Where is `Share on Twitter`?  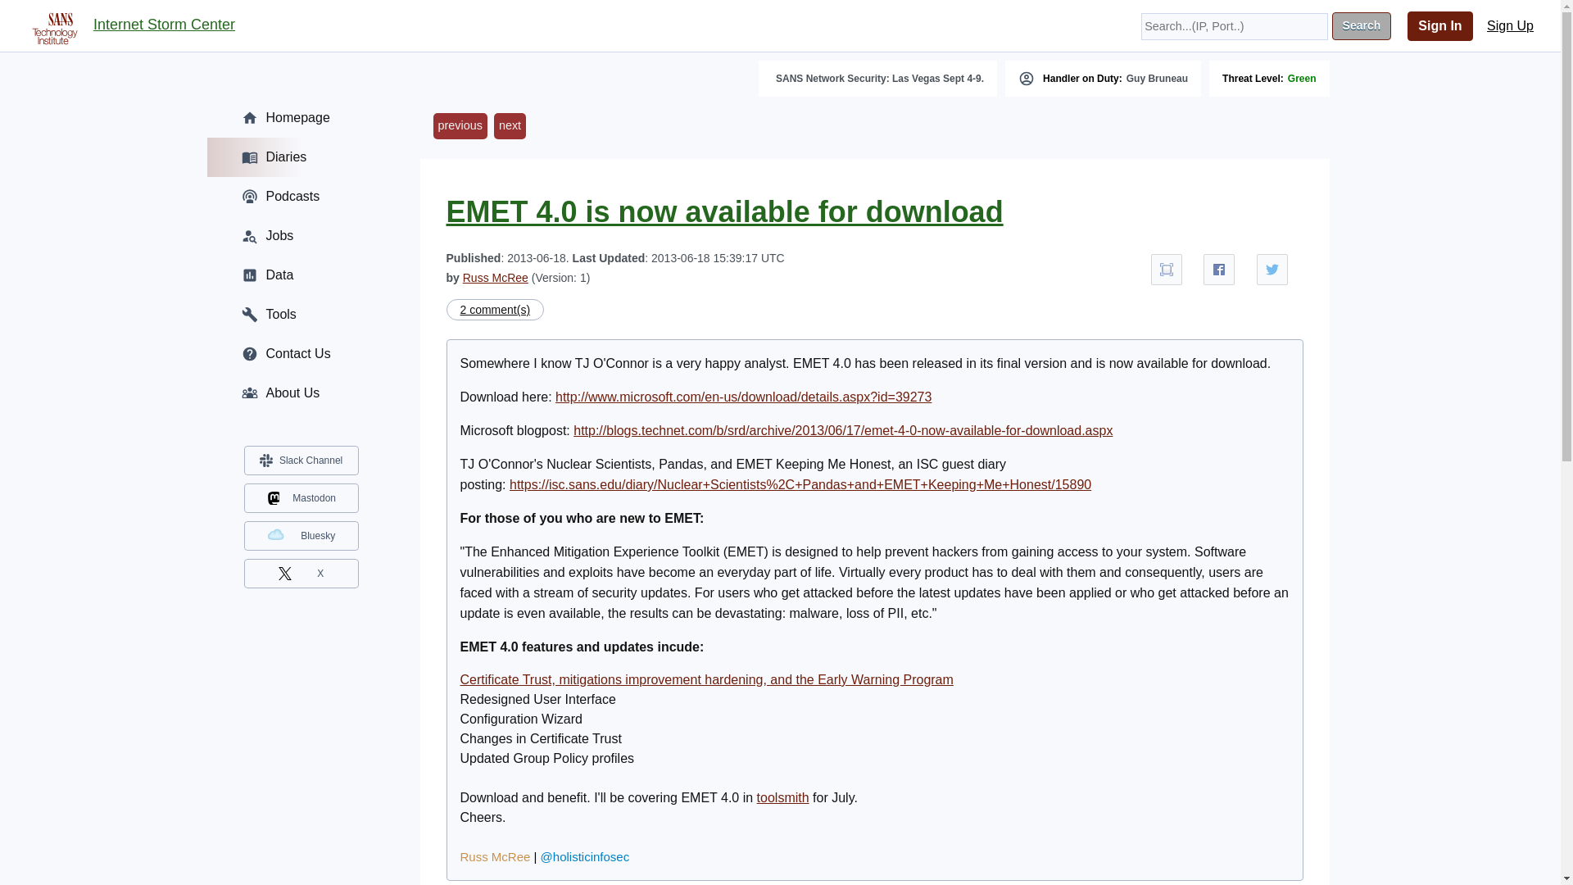 Share on Twitter is located at coordinates (1272, 269).